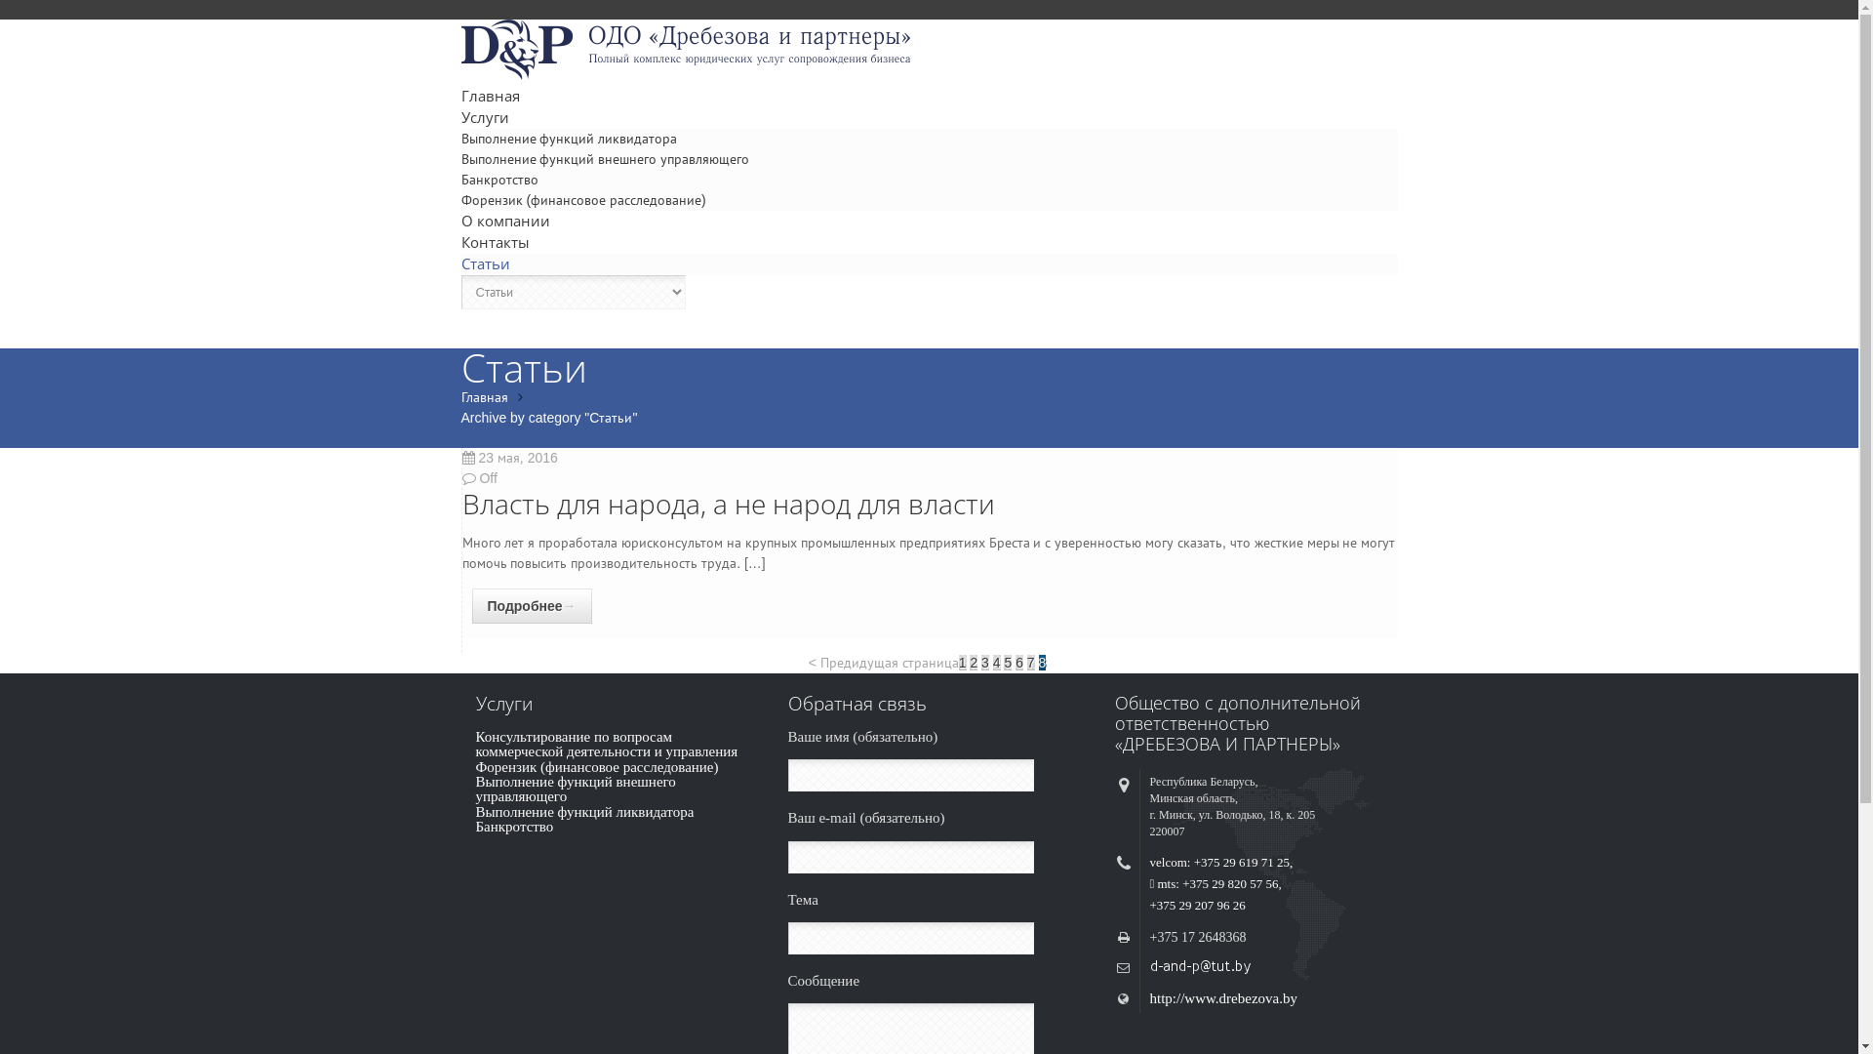  I want to click on 3, so click(985, 663).